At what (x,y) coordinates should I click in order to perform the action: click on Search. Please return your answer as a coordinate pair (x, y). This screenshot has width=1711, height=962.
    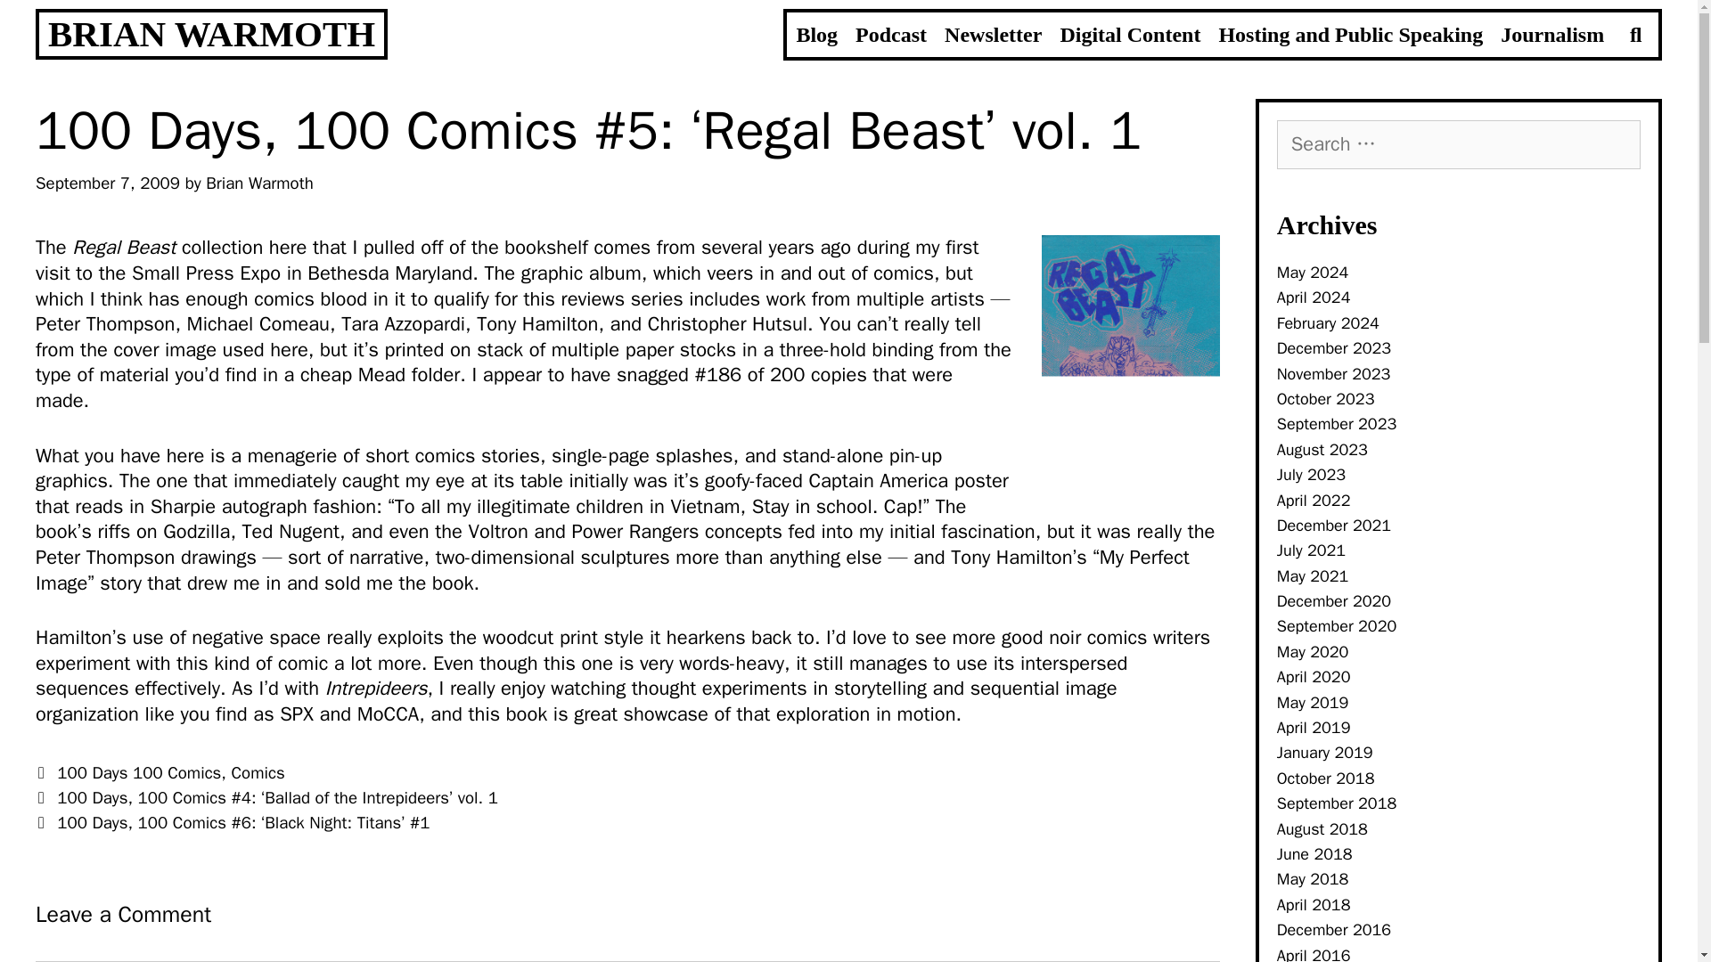
    Looking at the image, I should click on (435, 21).